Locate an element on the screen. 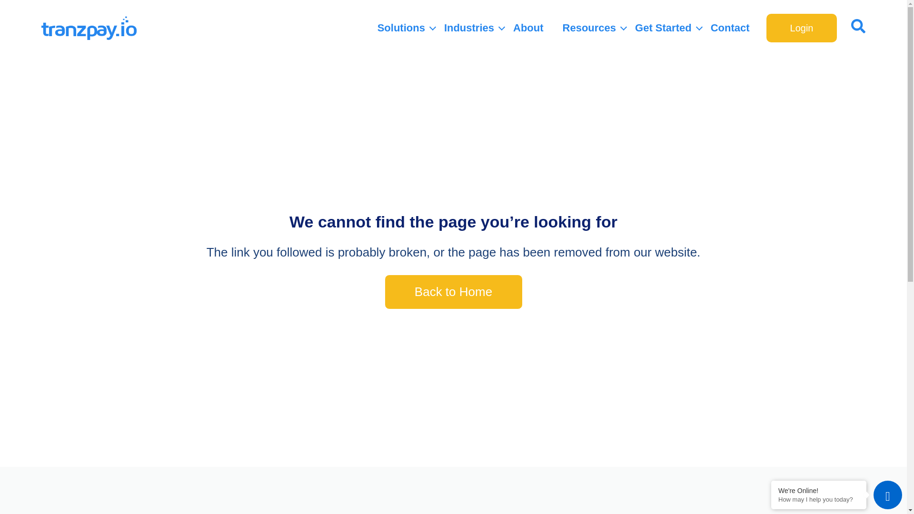  About is located at coordinates (528, 28).